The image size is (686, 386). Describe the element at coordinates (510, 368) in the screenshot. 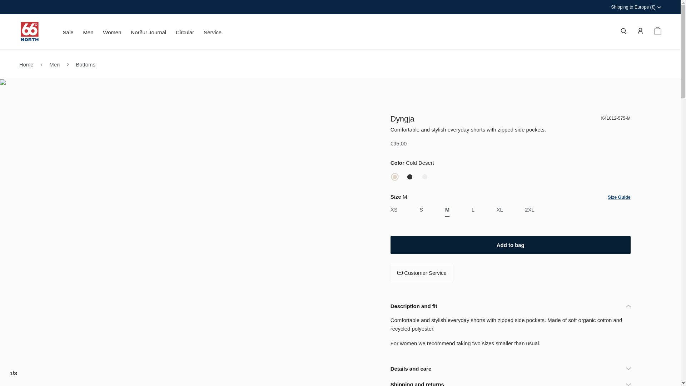

I see `Details and care` at that location.